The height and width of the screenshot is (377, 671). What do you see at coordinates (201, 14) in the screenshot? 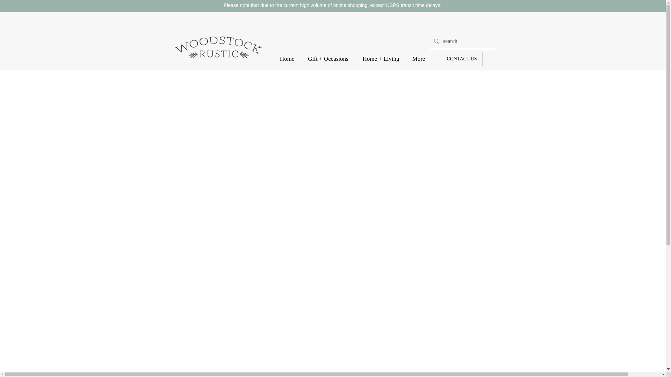
I see `Google verification` at bounding box center [201, 14].